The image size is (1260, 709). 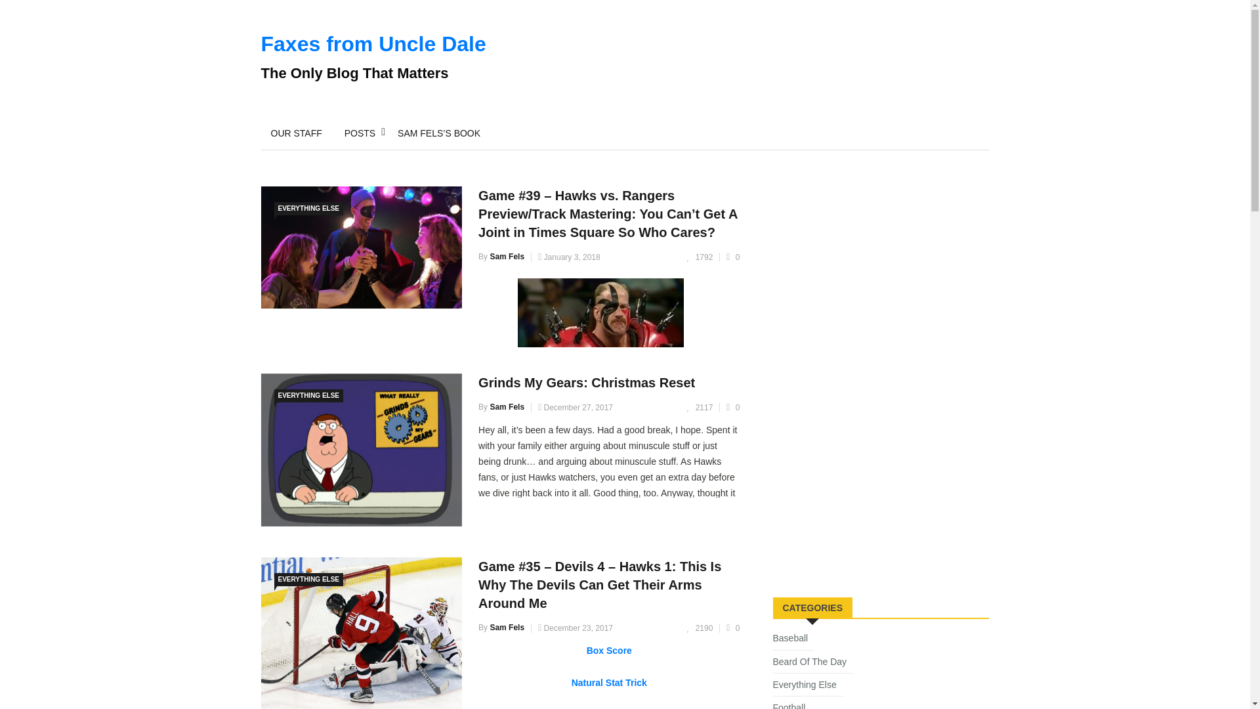 I want to click on January 3, 2018, so click(x=569, y=257).